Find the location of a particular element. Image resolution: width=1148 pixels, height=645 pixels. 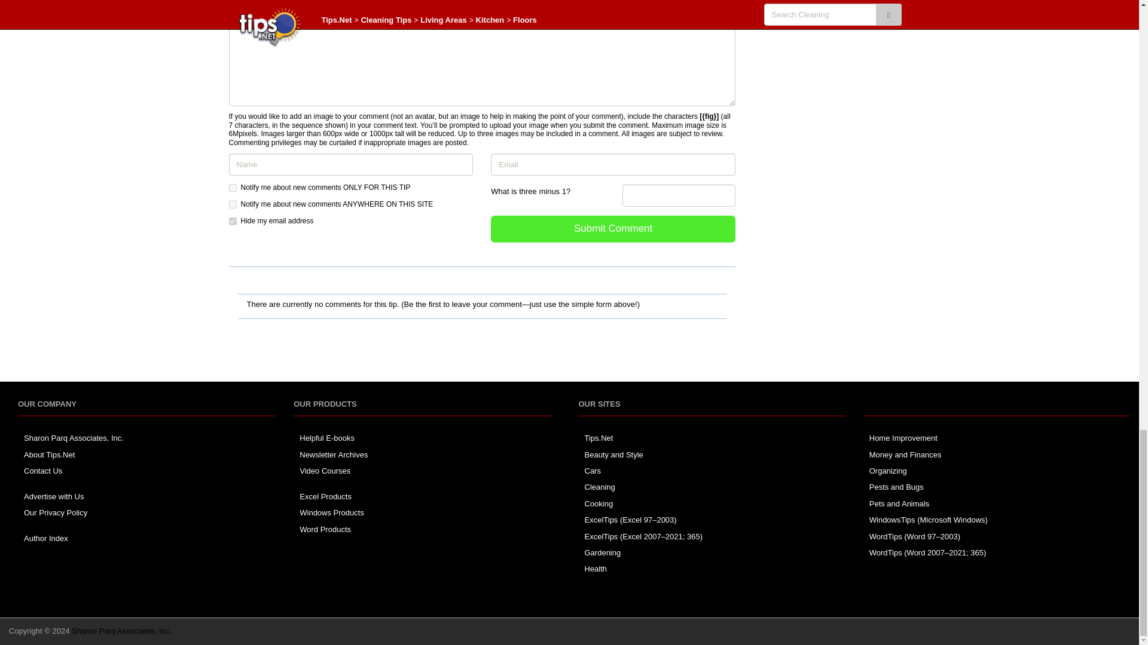

About Tips.Net is located at coordinates (49, 454).